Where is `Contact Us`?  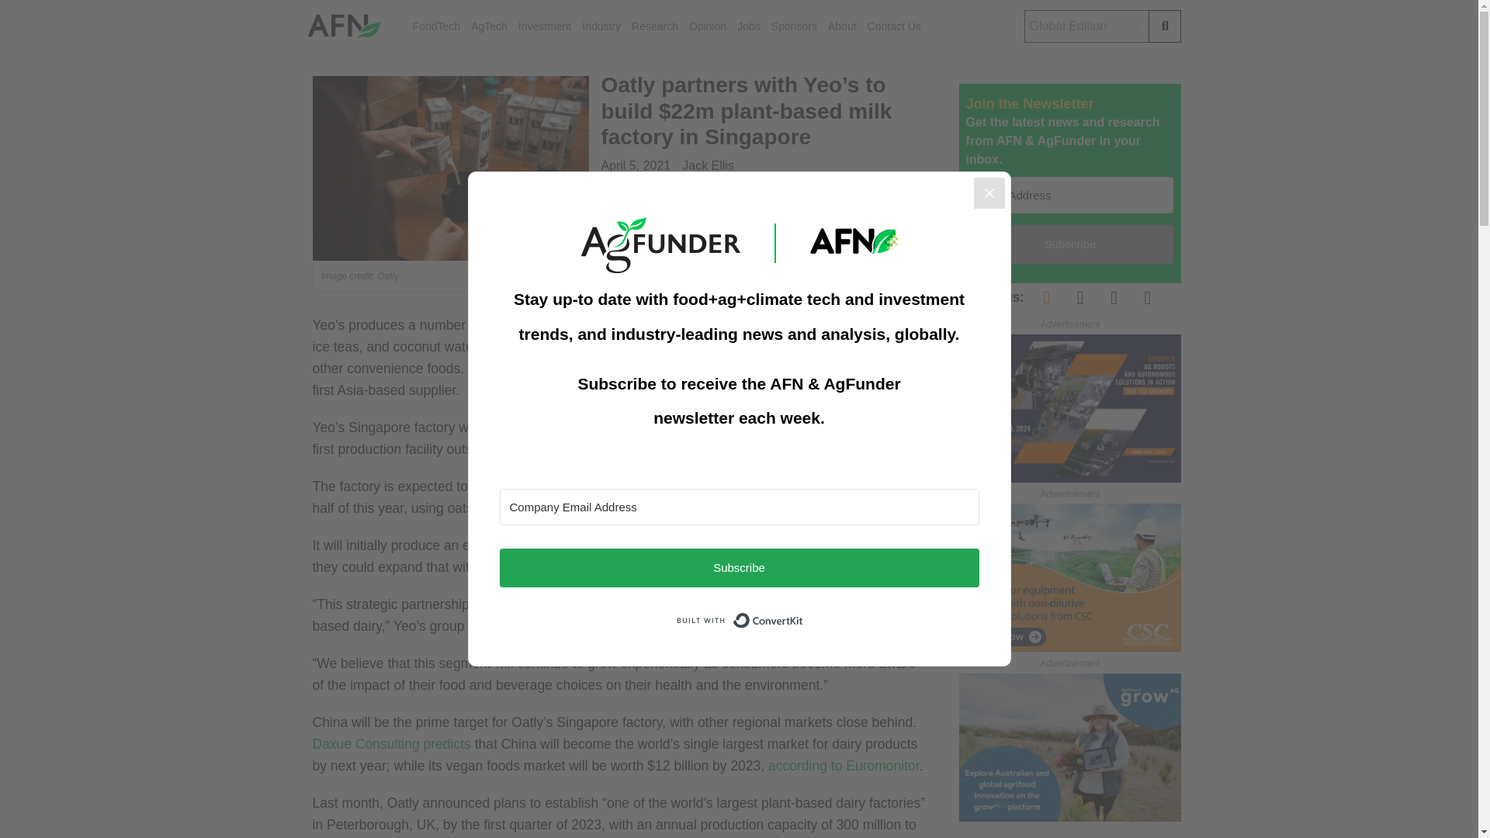
Contact Us is located at coordinates (894, 26).